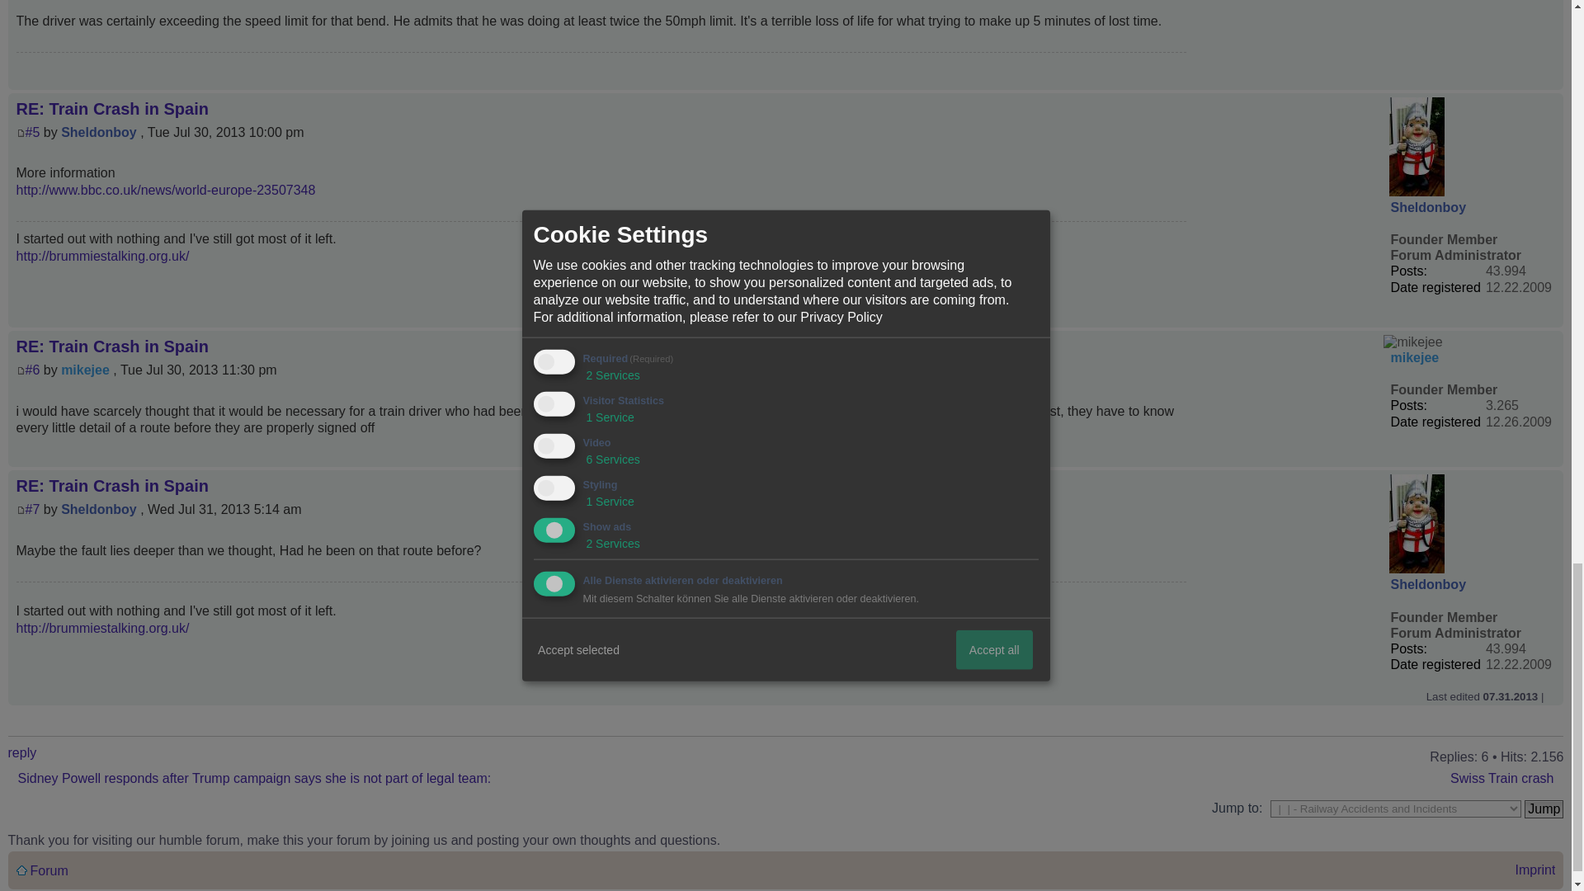 This screenshot has width=1584, height=891. Describe the element at coordinates (33, 327) in the screenshot. I see `RE: Train Crash in Spain` at that location.